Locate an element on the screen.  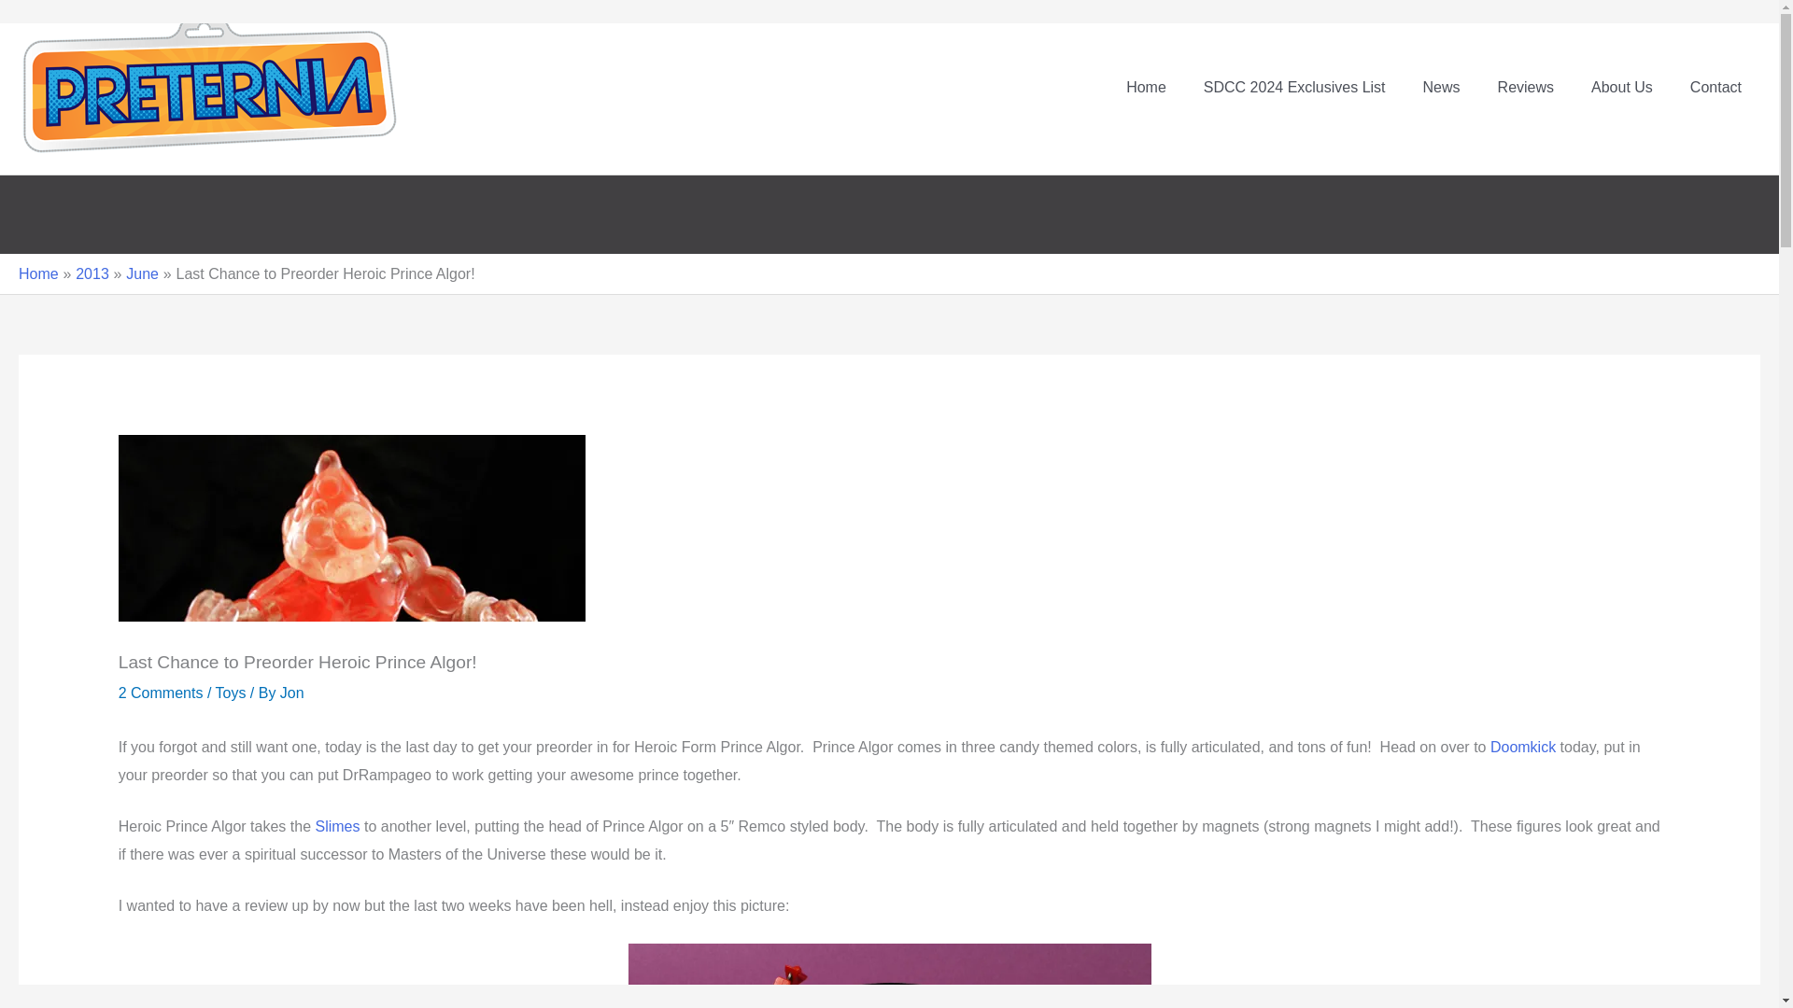
Reviews is located at coordinates (1526, 88).